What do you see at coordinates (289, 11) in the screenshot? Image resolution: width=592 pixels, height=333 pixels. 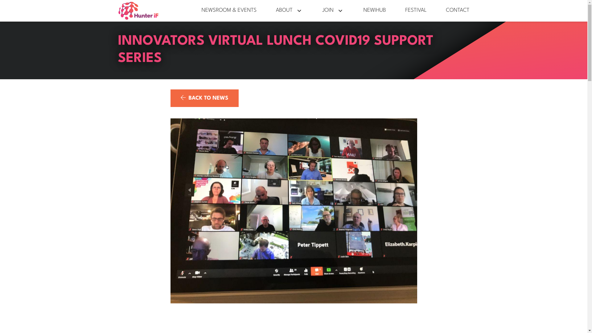 I see `ABOUT` at bounding box center [289, 11].